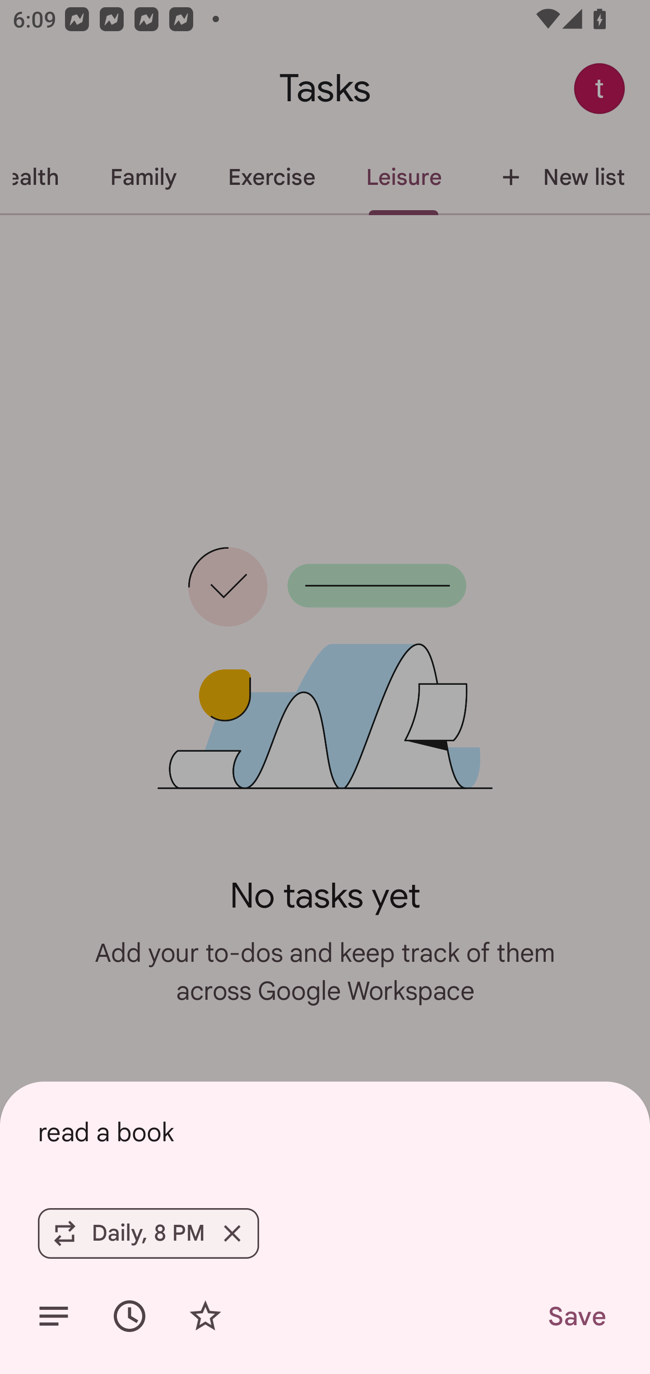  What do you see at coordinates (130, 1316) in the screenshot?
I see `Set date/time` at bounding box center [130, 1316].